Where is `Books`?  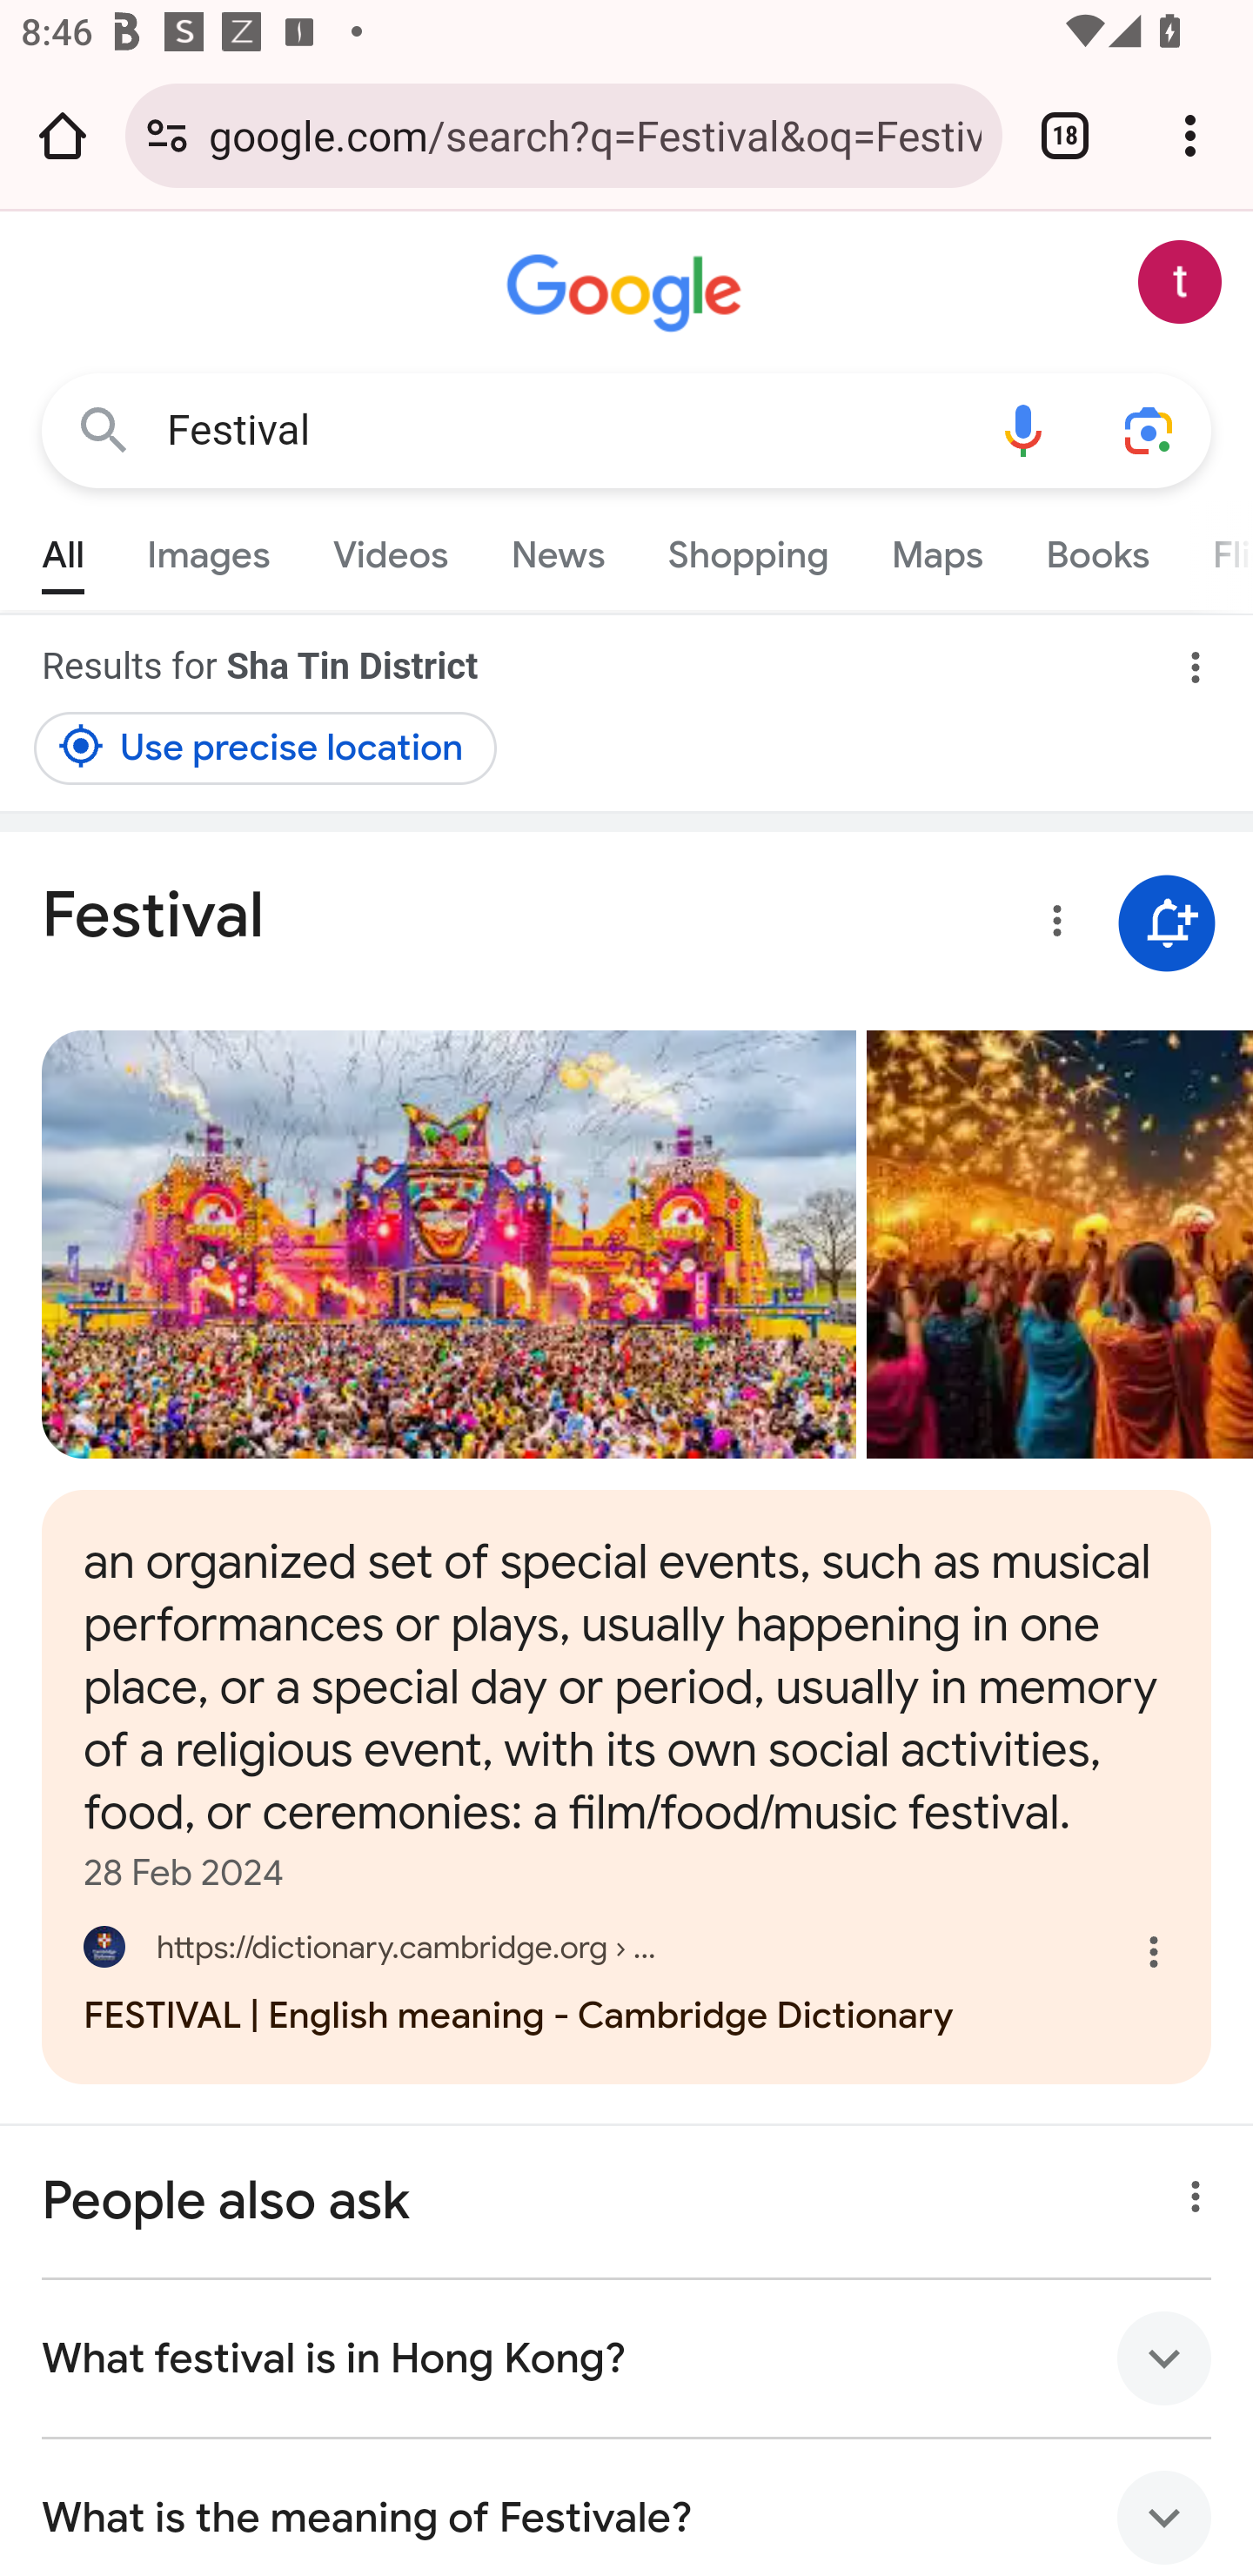 Books is located at coordinates (1097, 548).